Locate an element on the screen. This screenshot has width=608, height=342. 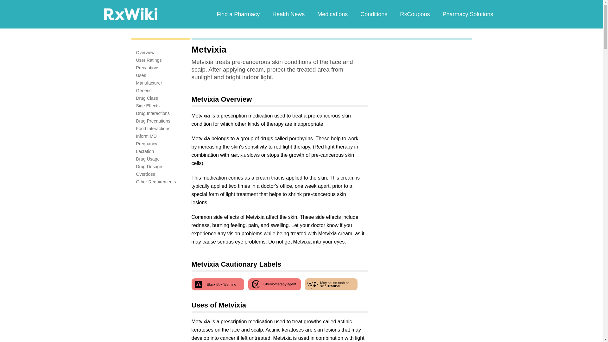
Overview is located at coordinates (145, 52).